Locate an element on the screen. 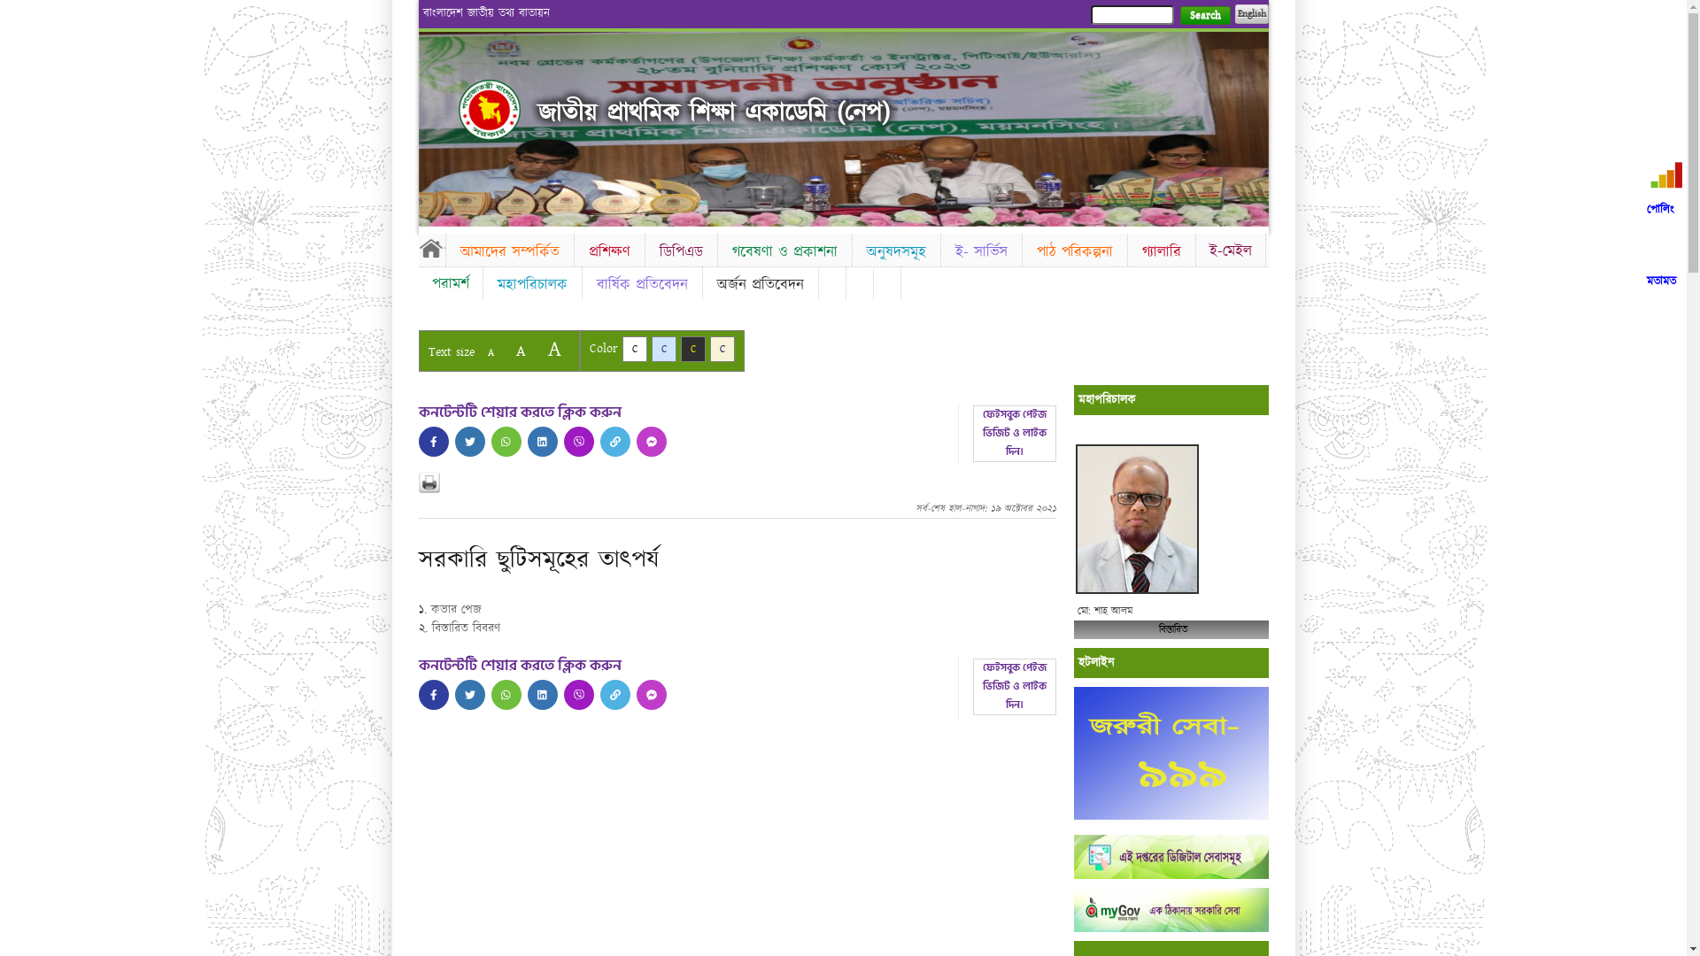 The height and width of the screenshot is (956, 1700). C is located at coordinates (692, 349).